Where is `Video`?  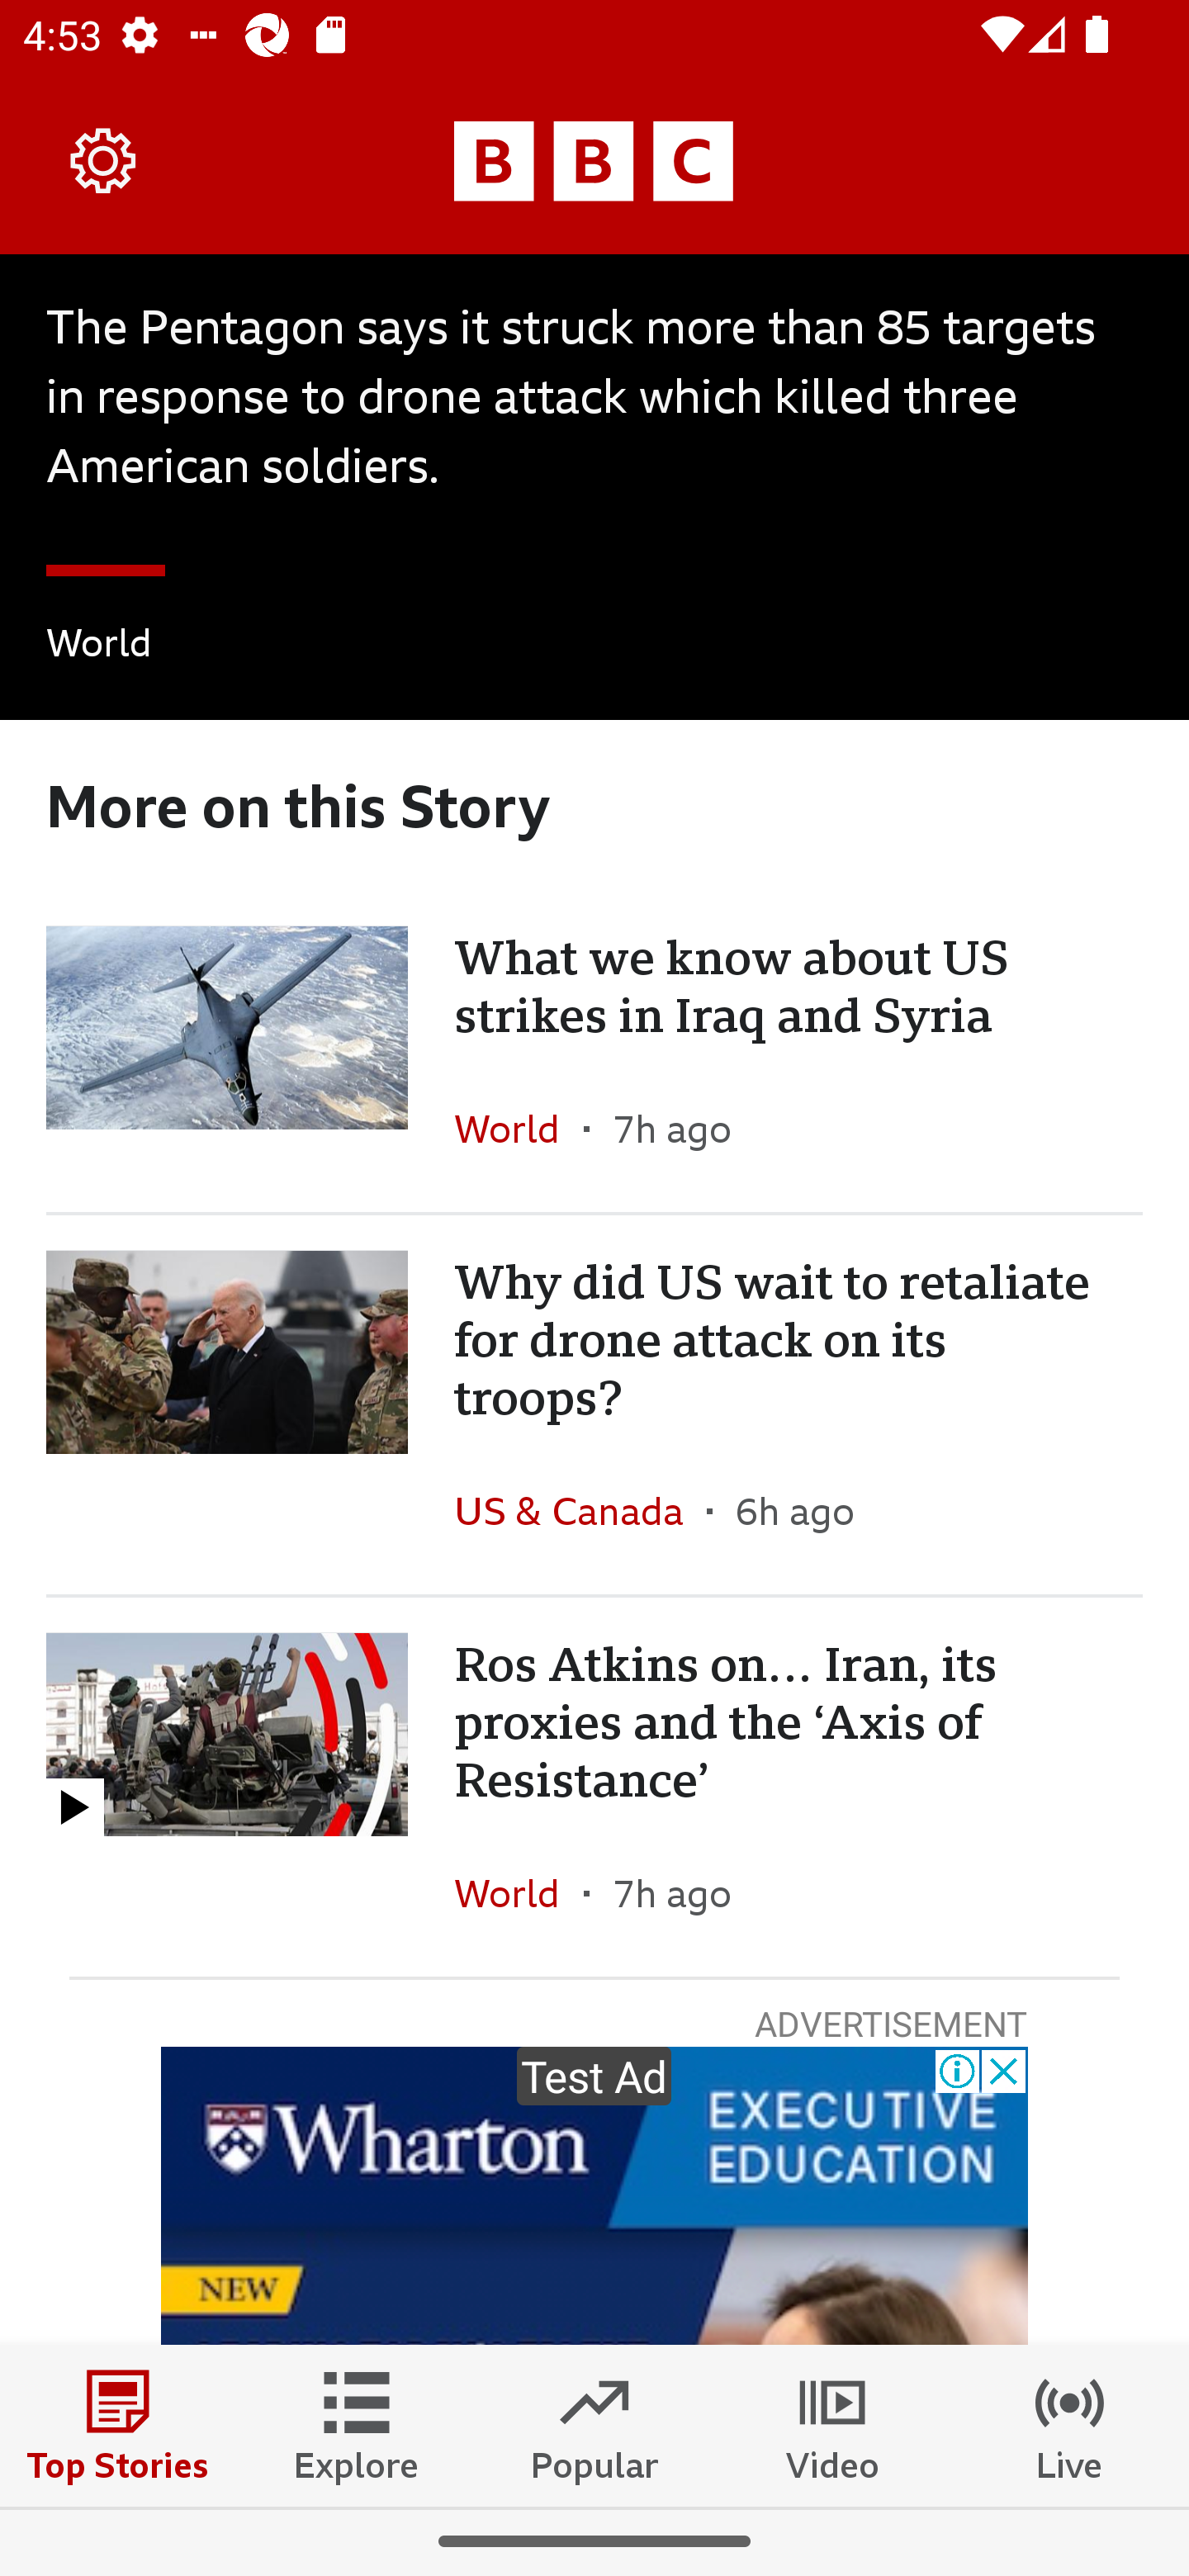 Video is located at coordinates (832, 2425).